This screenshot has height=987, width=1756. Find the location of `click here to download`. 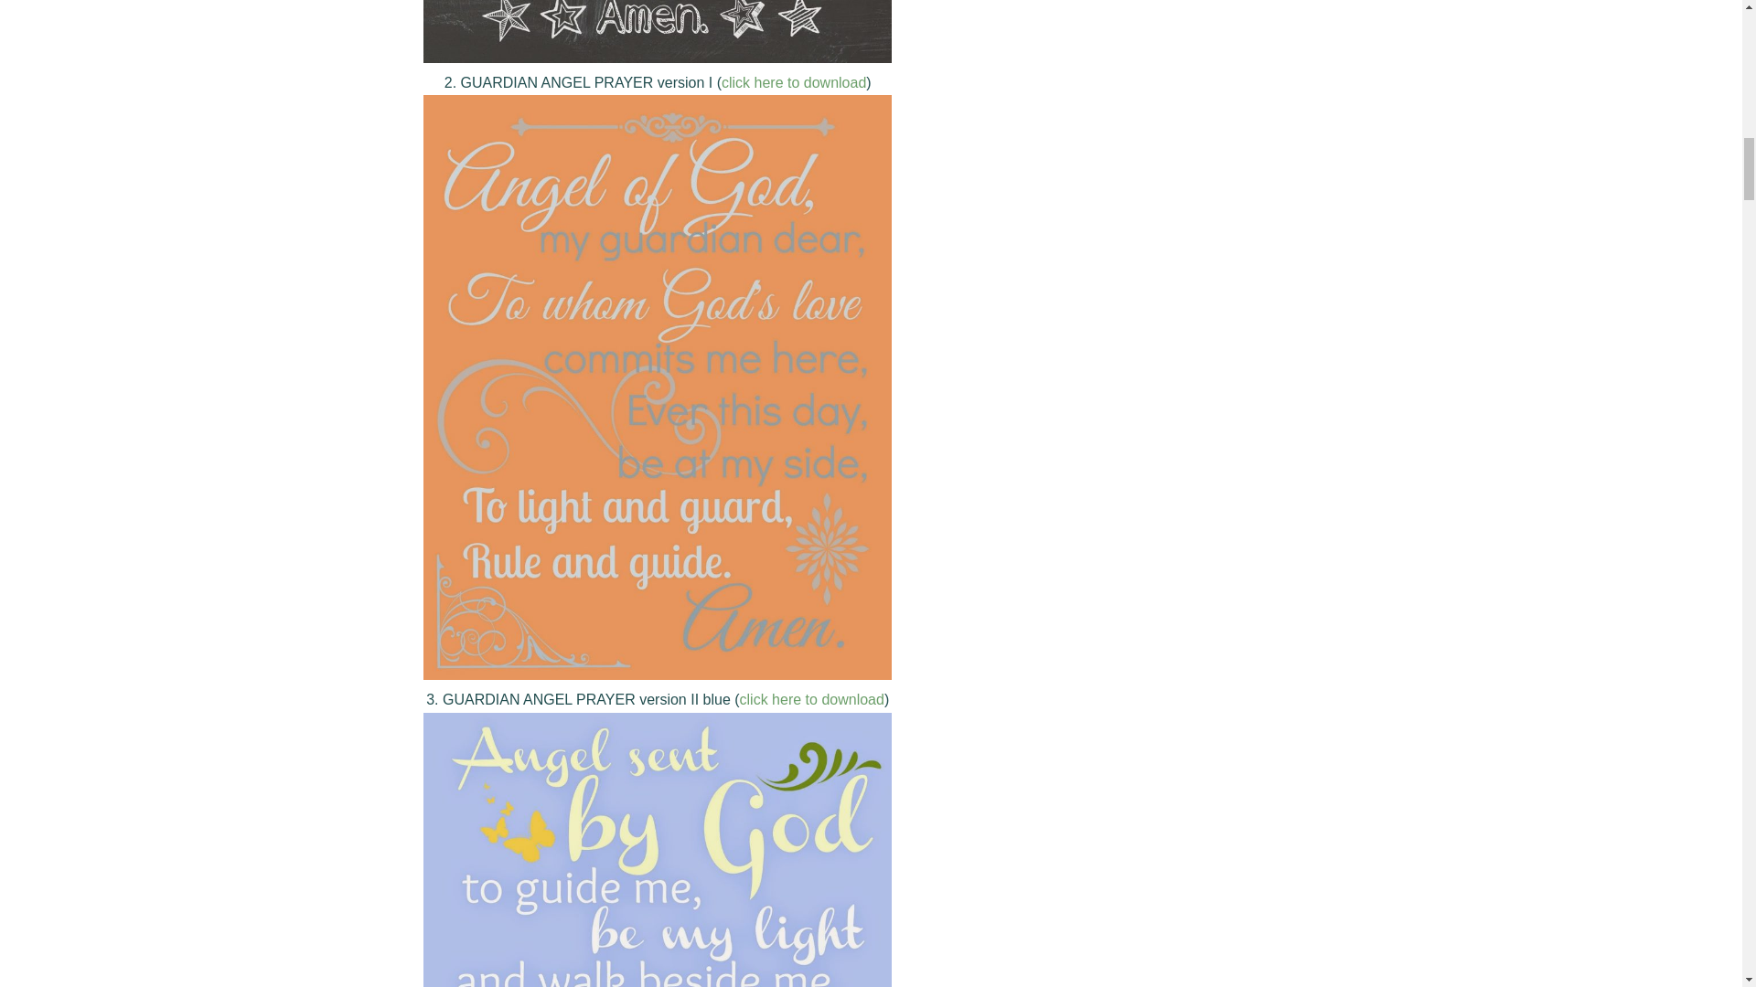

click here to download is located at coordinates (794, 82).